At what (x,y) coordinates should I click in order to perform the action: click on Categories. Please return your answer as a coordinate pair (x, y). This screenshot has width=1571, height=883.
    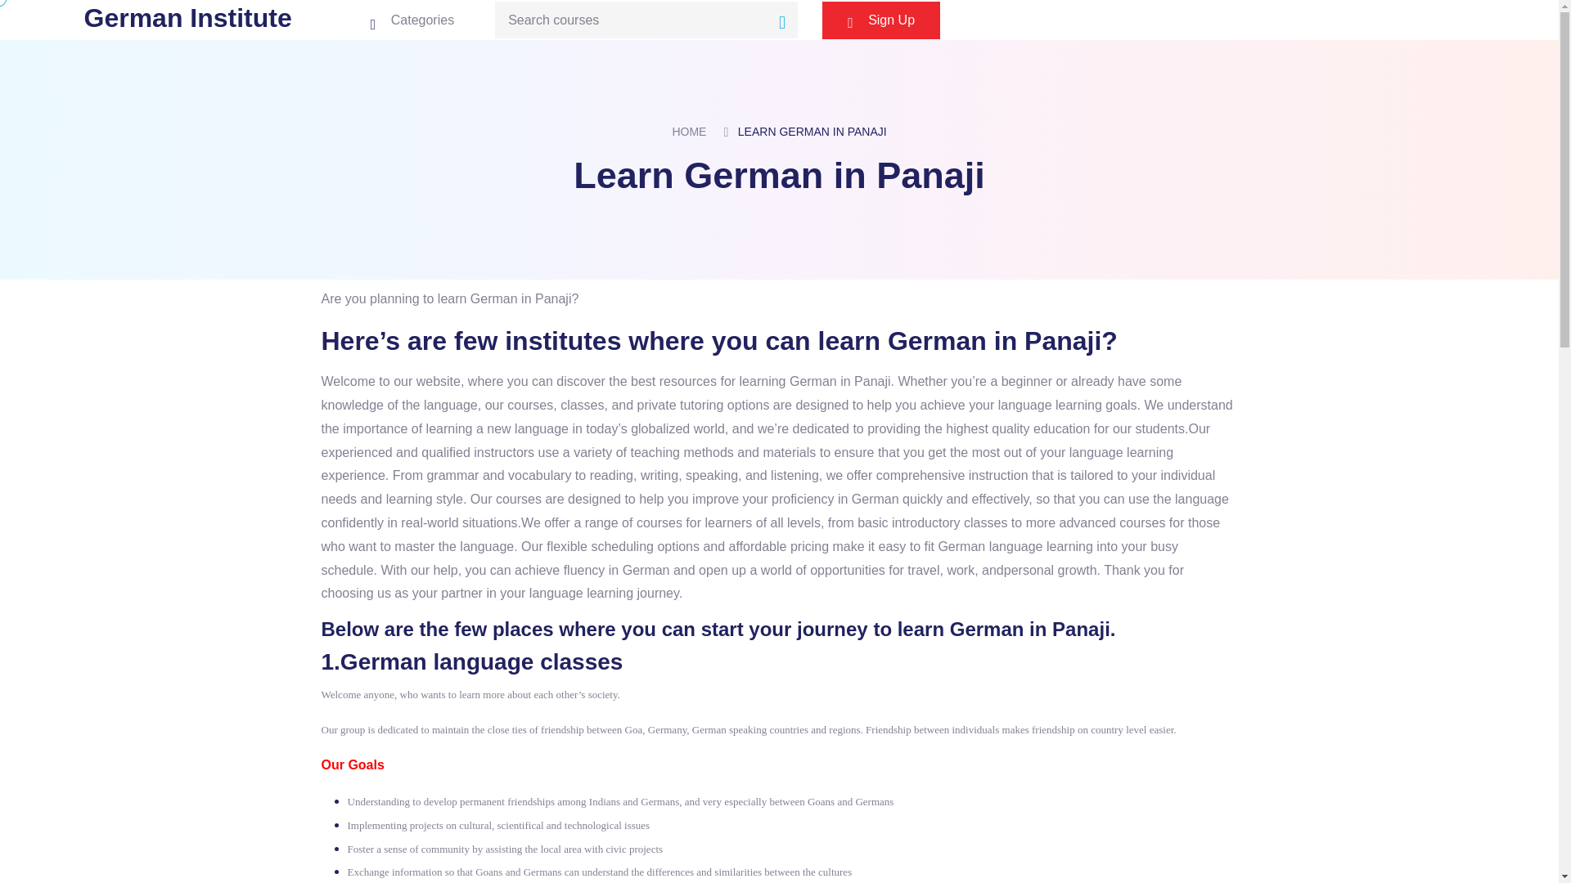
    Looking at the image, I should click on (412, 20).